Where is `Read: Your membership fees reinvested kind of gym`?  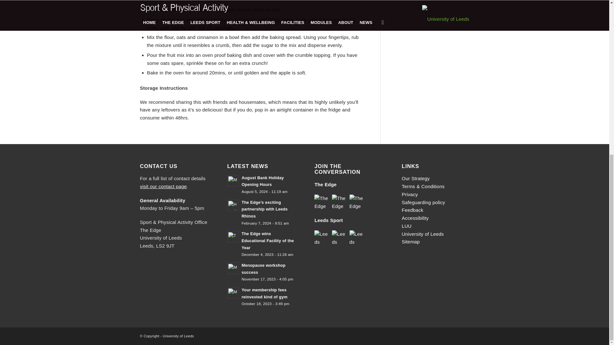 Read: Your membership fees reinvested kind of gym is located at coordinates (233, 293).